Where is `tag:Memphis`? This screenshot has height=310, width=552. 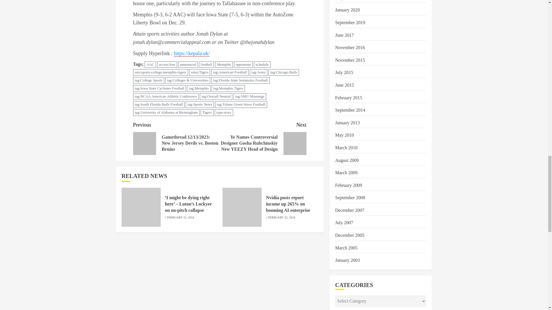 tag:Memphis is located at coordinates (198, 88).